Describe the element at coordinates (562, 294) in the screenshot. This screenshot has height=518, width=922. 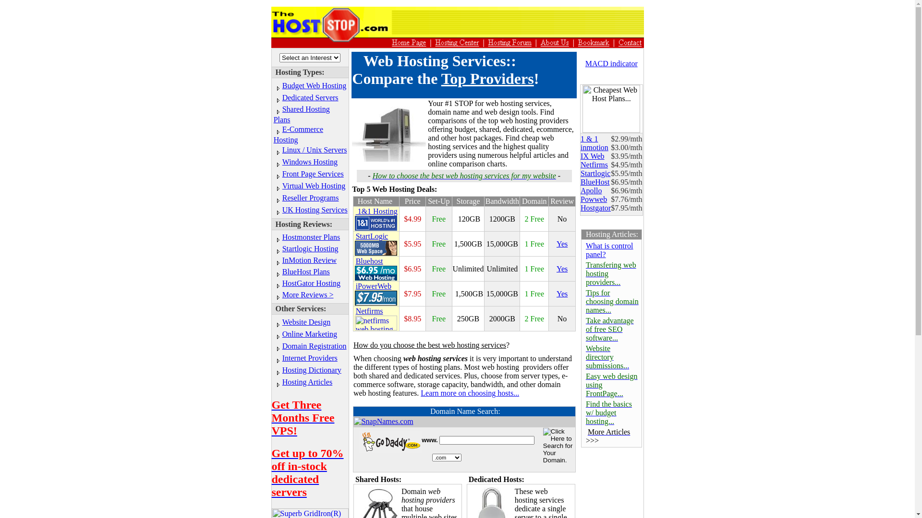
I see `Yes` at that location.